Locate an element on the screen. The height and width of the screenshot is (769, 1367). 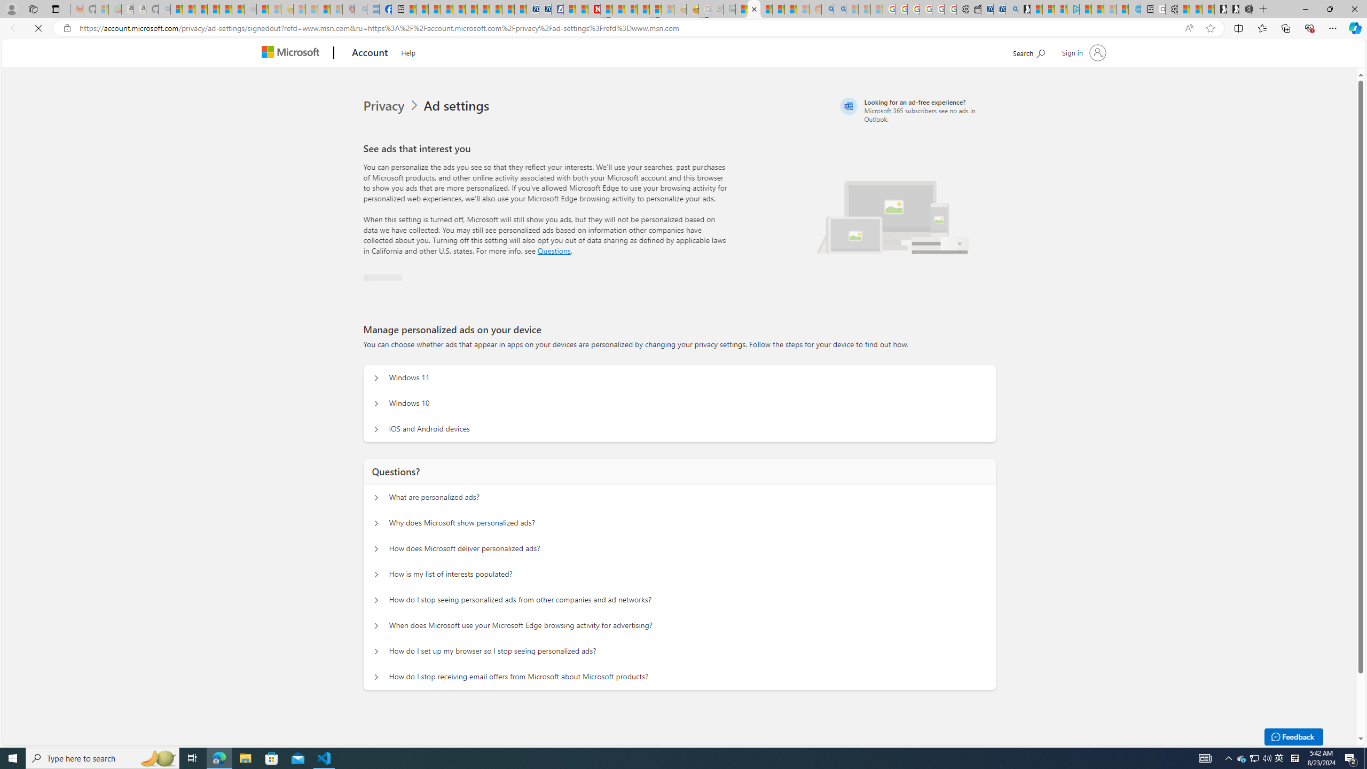
Questions? What are personalized ads? is located at coordinates (375, 498).